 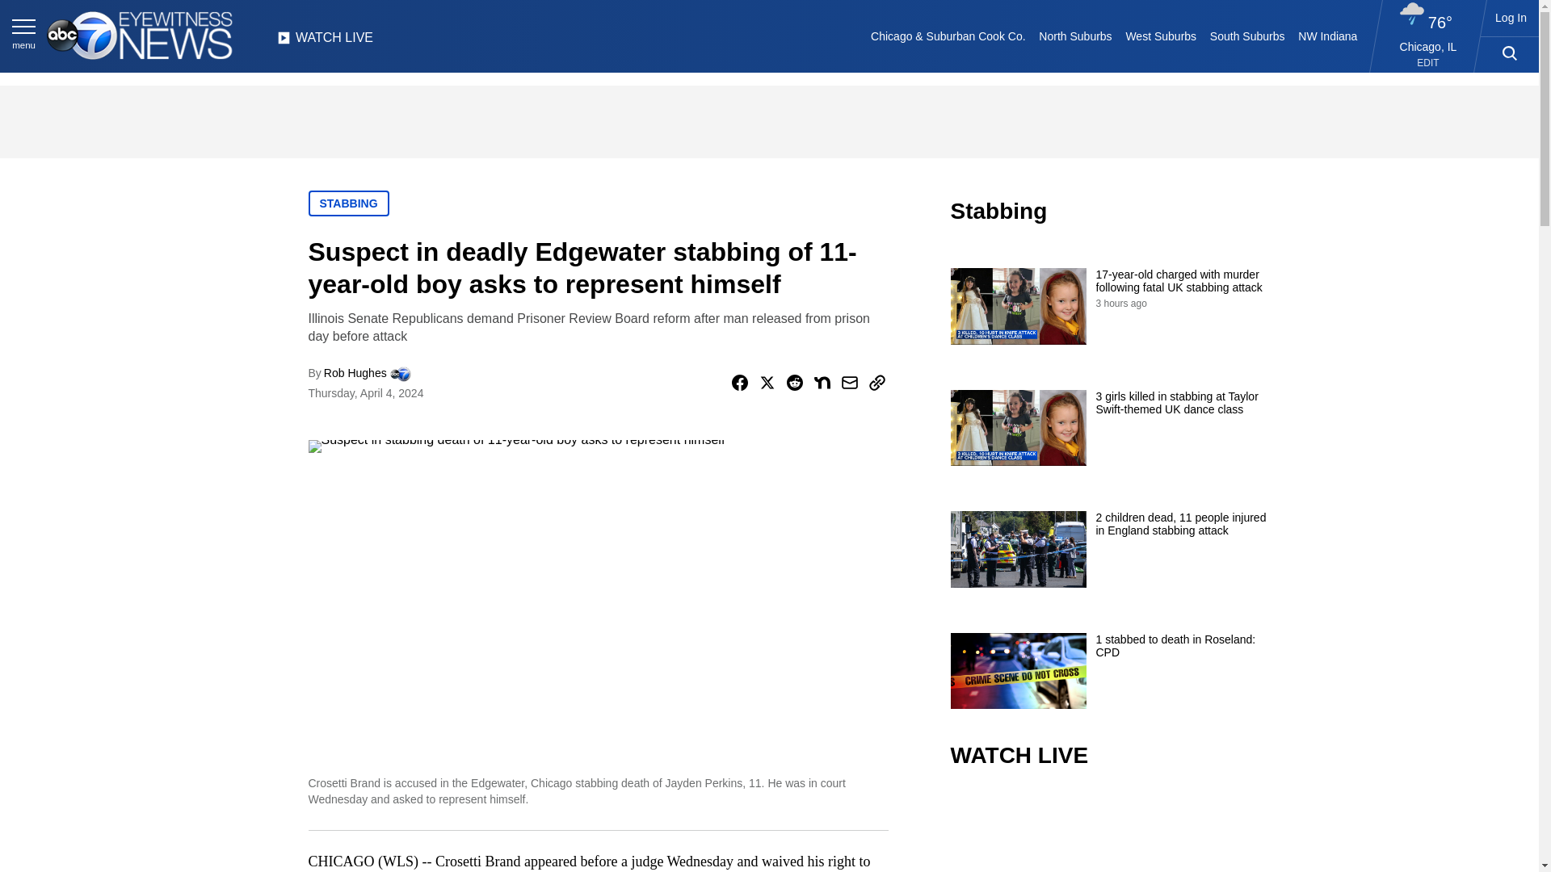 I want to click on West Suburbs, so click(x=1160, y=36).